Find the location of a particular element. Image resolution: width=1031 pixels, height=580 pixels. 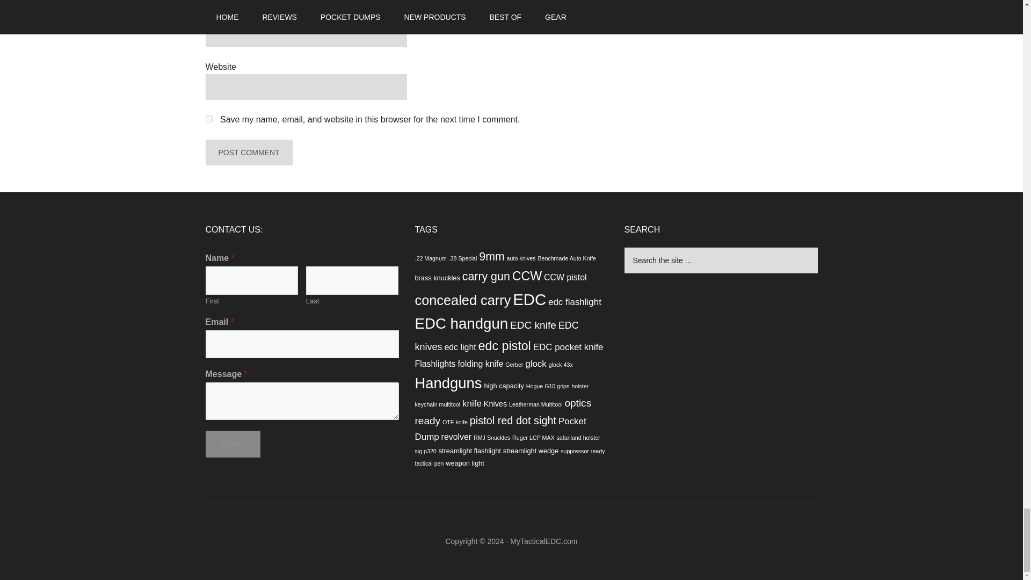

Post Comment is located at coordinates (248, 153).